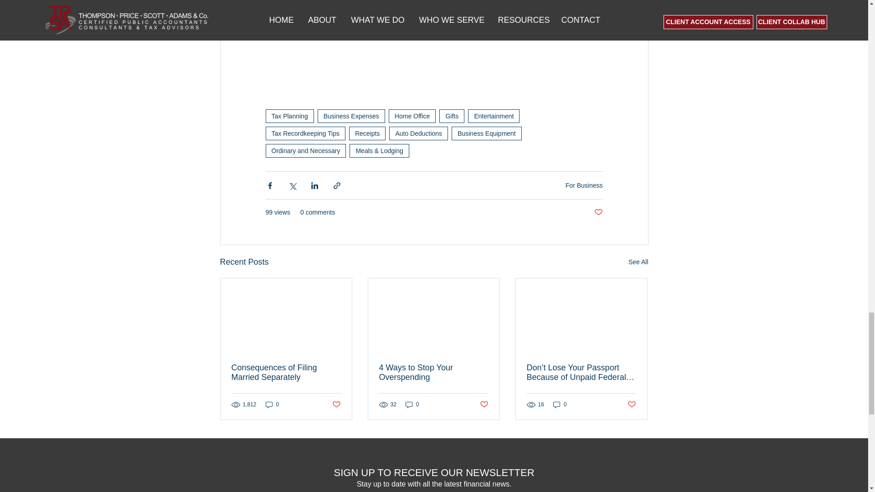 Image resolution: width=875 pixels, height=492 pixels. Describe the element at coordinates (412, 116) in the screenshot. I see `Home Office` at that location.